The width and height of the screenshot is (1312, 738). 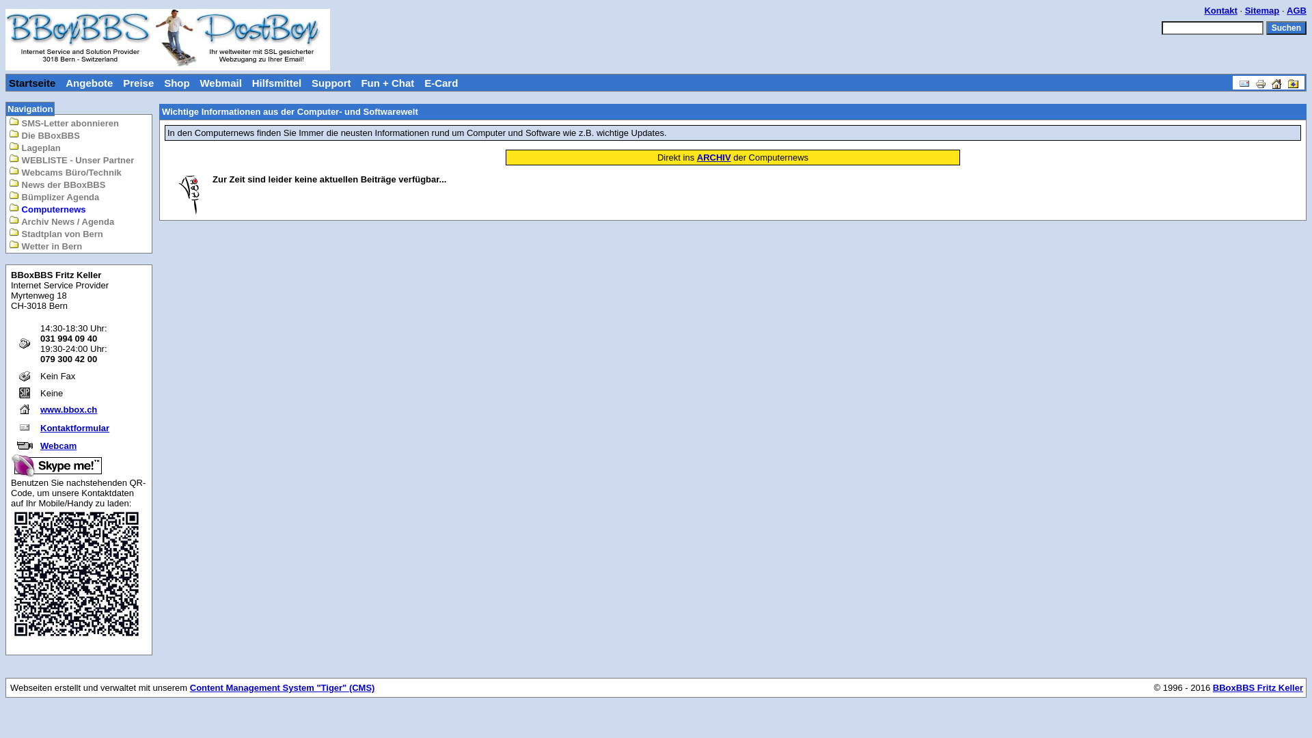 I want to click on  Die BBoxBBS, so click(x=44, y=135).